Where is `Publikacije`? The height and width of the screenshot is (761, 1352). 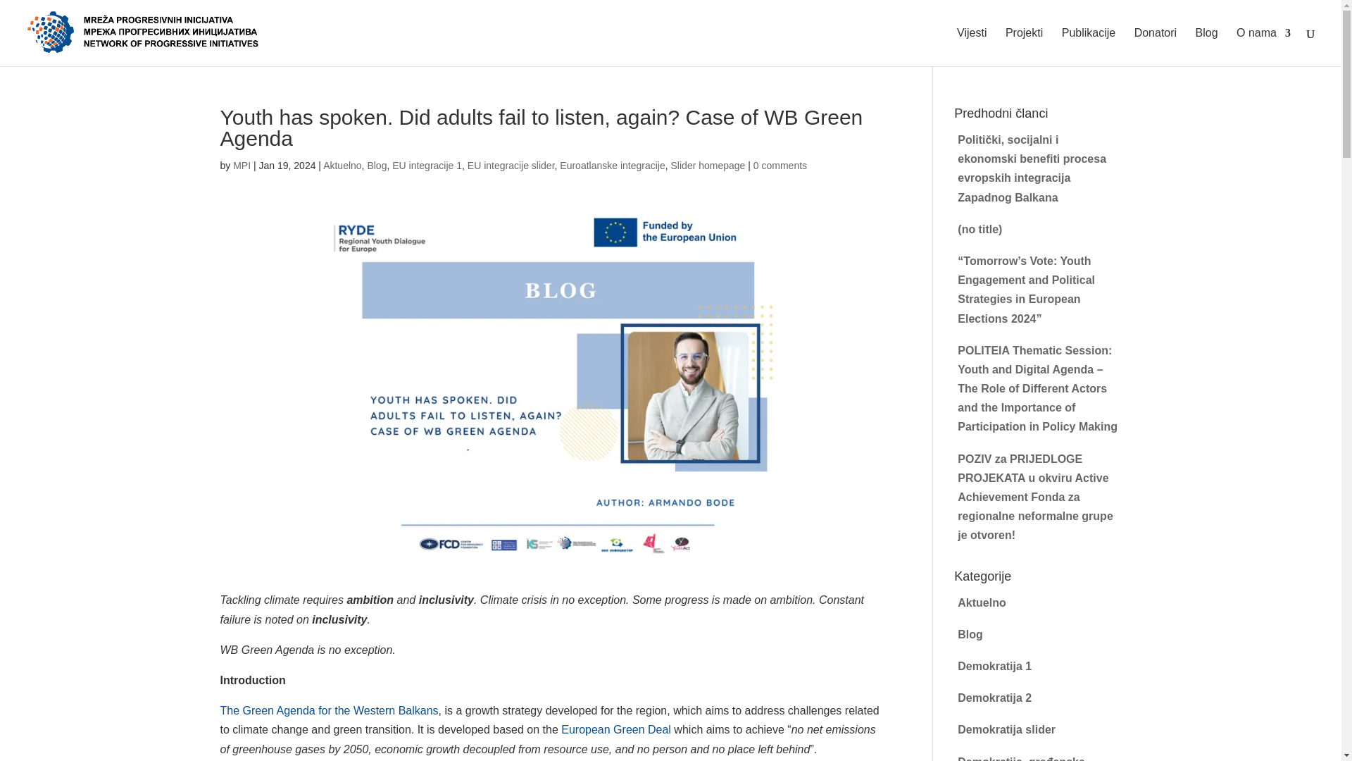
Publikacije is located at coordinates (1089, 47).